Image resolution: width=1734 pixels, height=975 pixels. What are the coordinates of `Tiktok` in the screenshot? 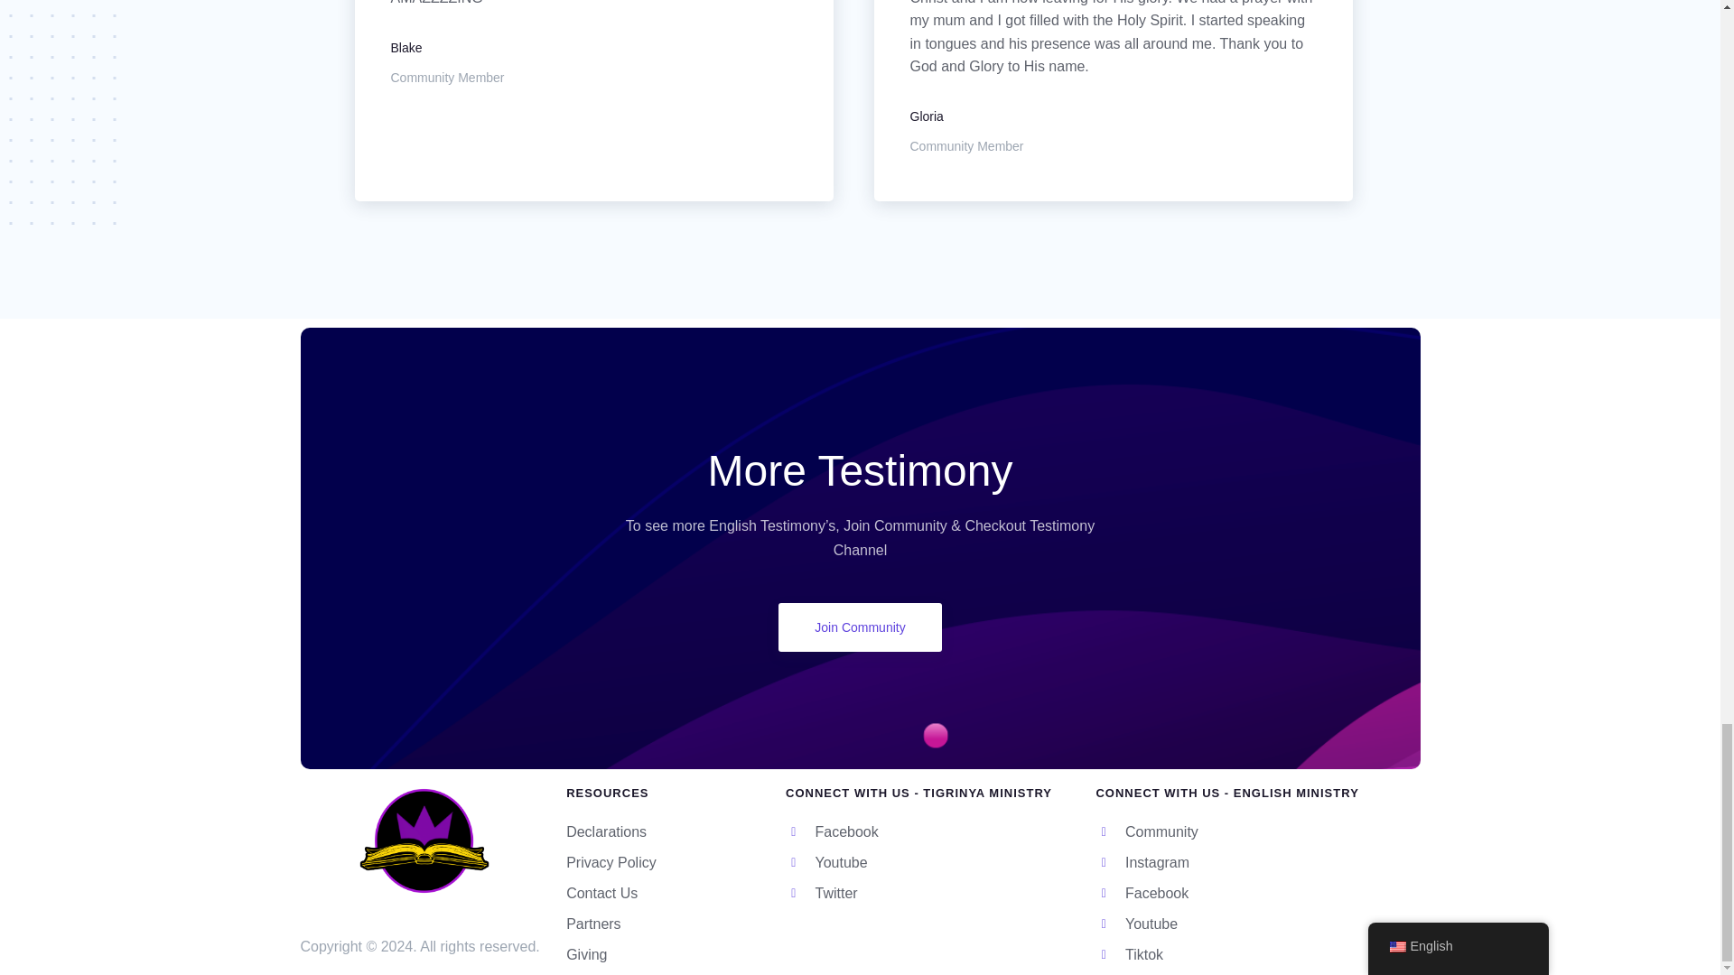 It's located at (1257, 955).